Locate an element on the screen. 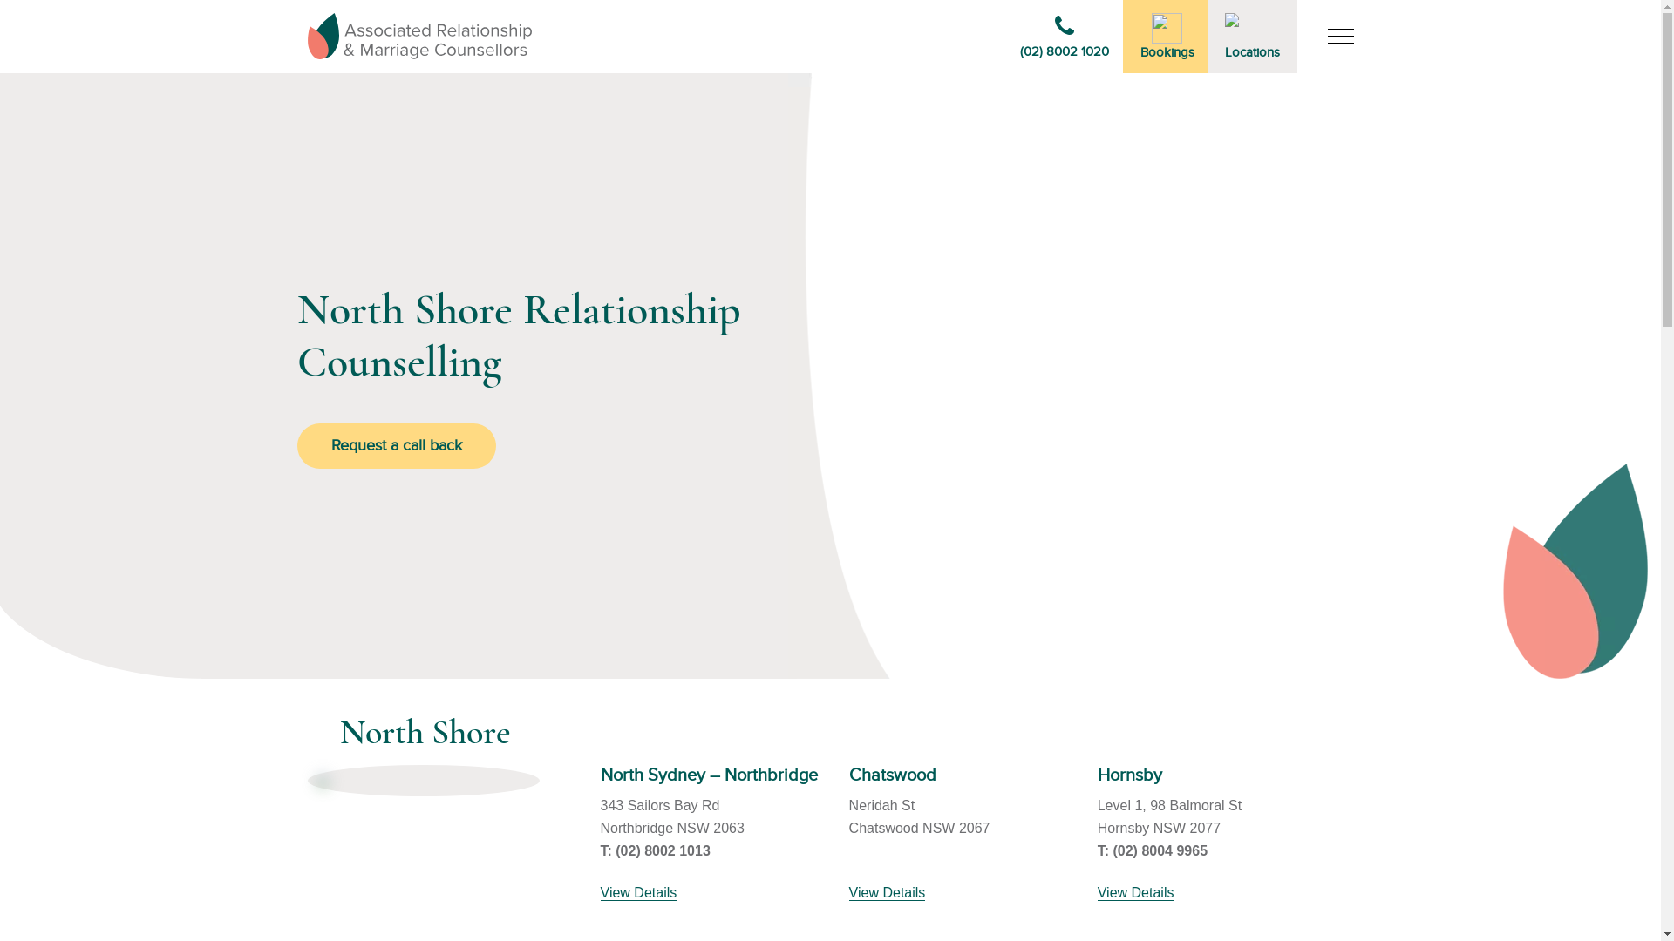  View Details is located at coordinates (888, 893).